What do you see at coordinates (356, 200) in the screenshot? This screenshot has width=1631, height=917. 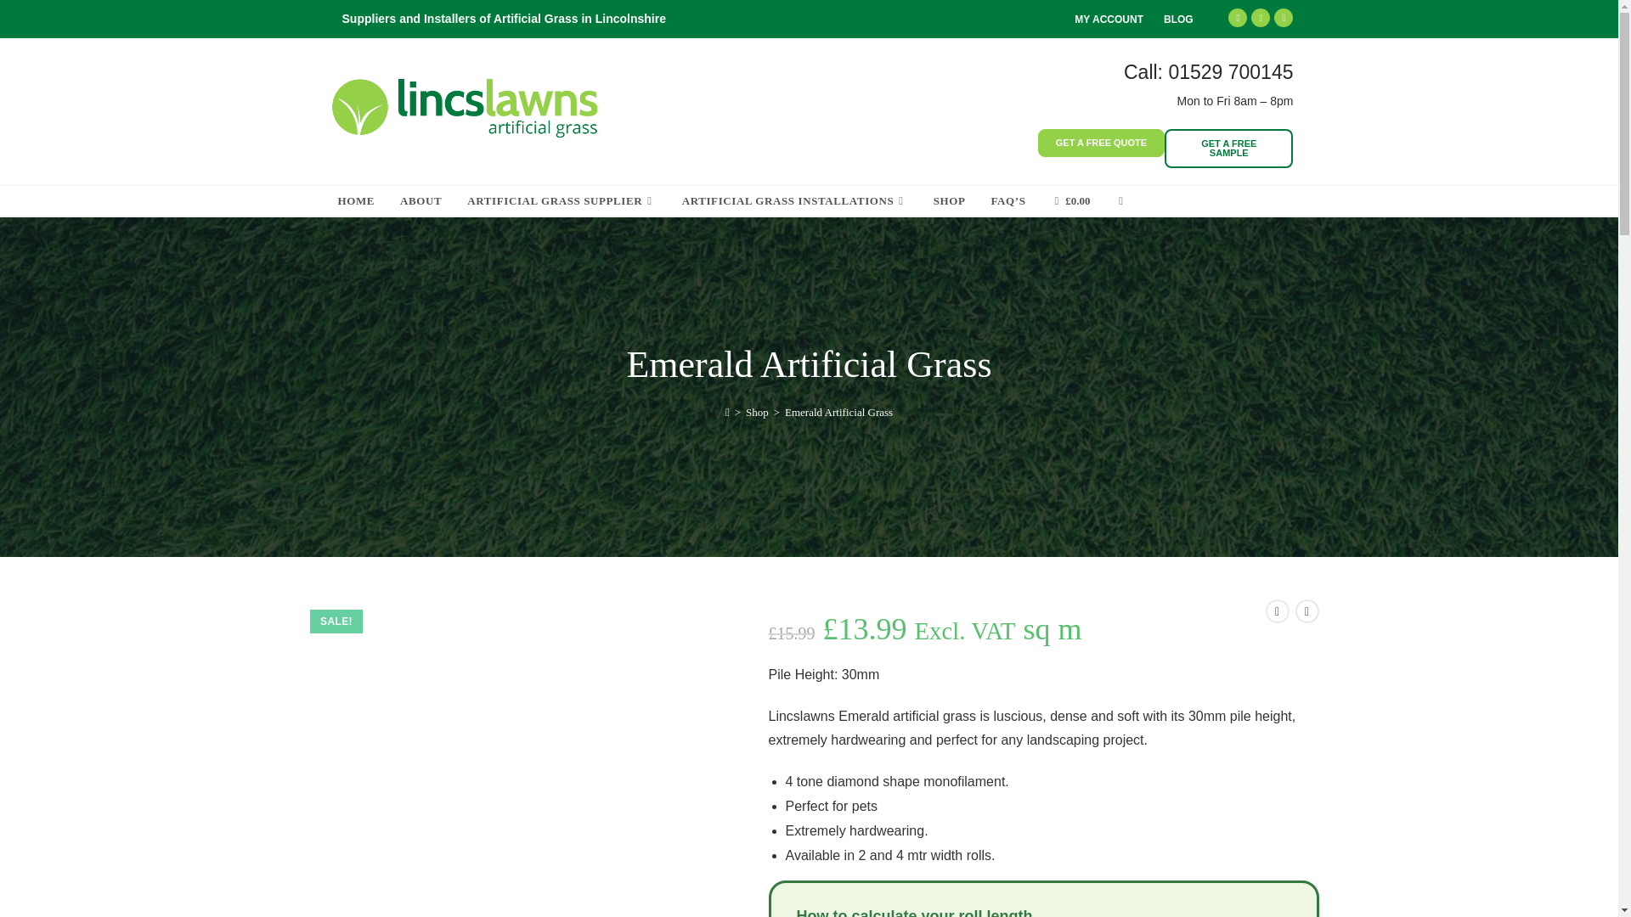 I see `HOME` at bounding box center [356, 200].